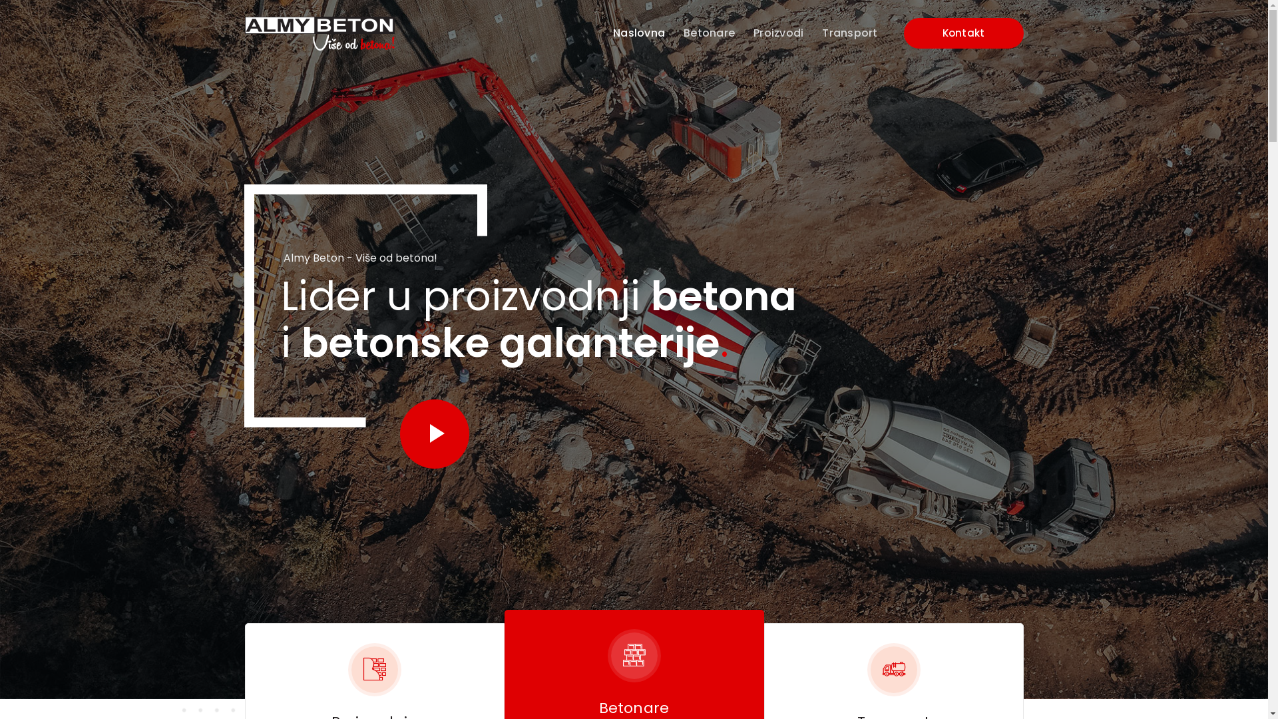  Describe the element at coordinates (710, 33) in the screenshot. I see `Betonare` at that location.